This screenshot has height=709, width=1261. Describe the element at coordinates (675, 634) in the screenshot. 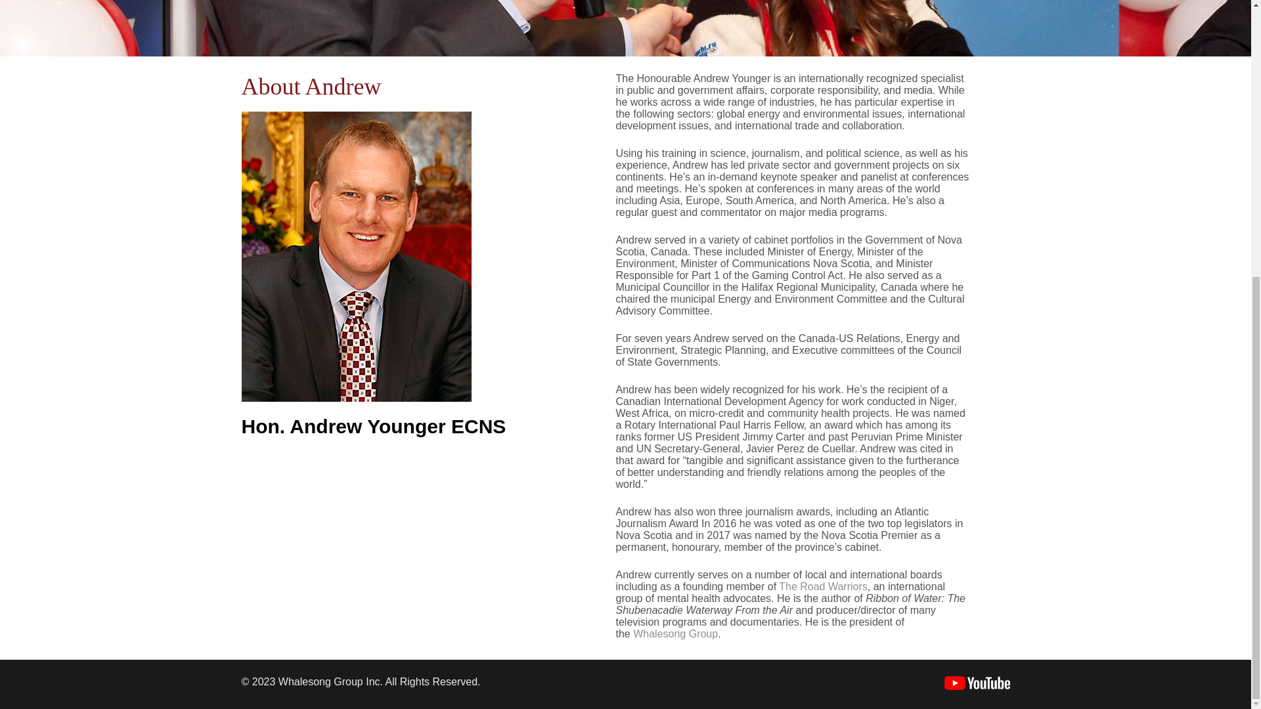

I see `Whalesong Group` at that location.